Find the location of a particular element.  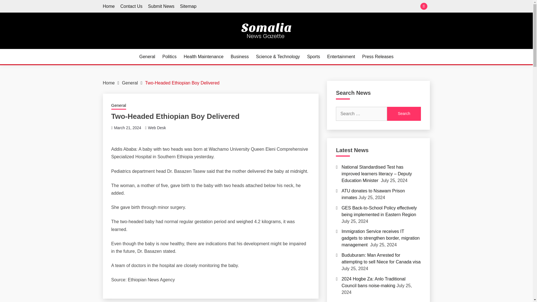

Home is located at coordinates (109, 6).